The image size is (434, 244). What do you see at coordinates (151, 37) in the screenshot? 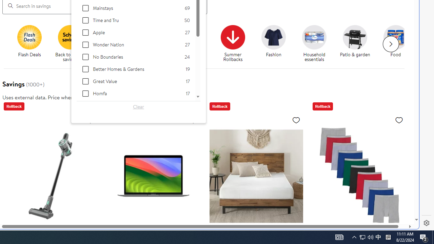
I see `$20 and under` at bounding box center [151, 37].